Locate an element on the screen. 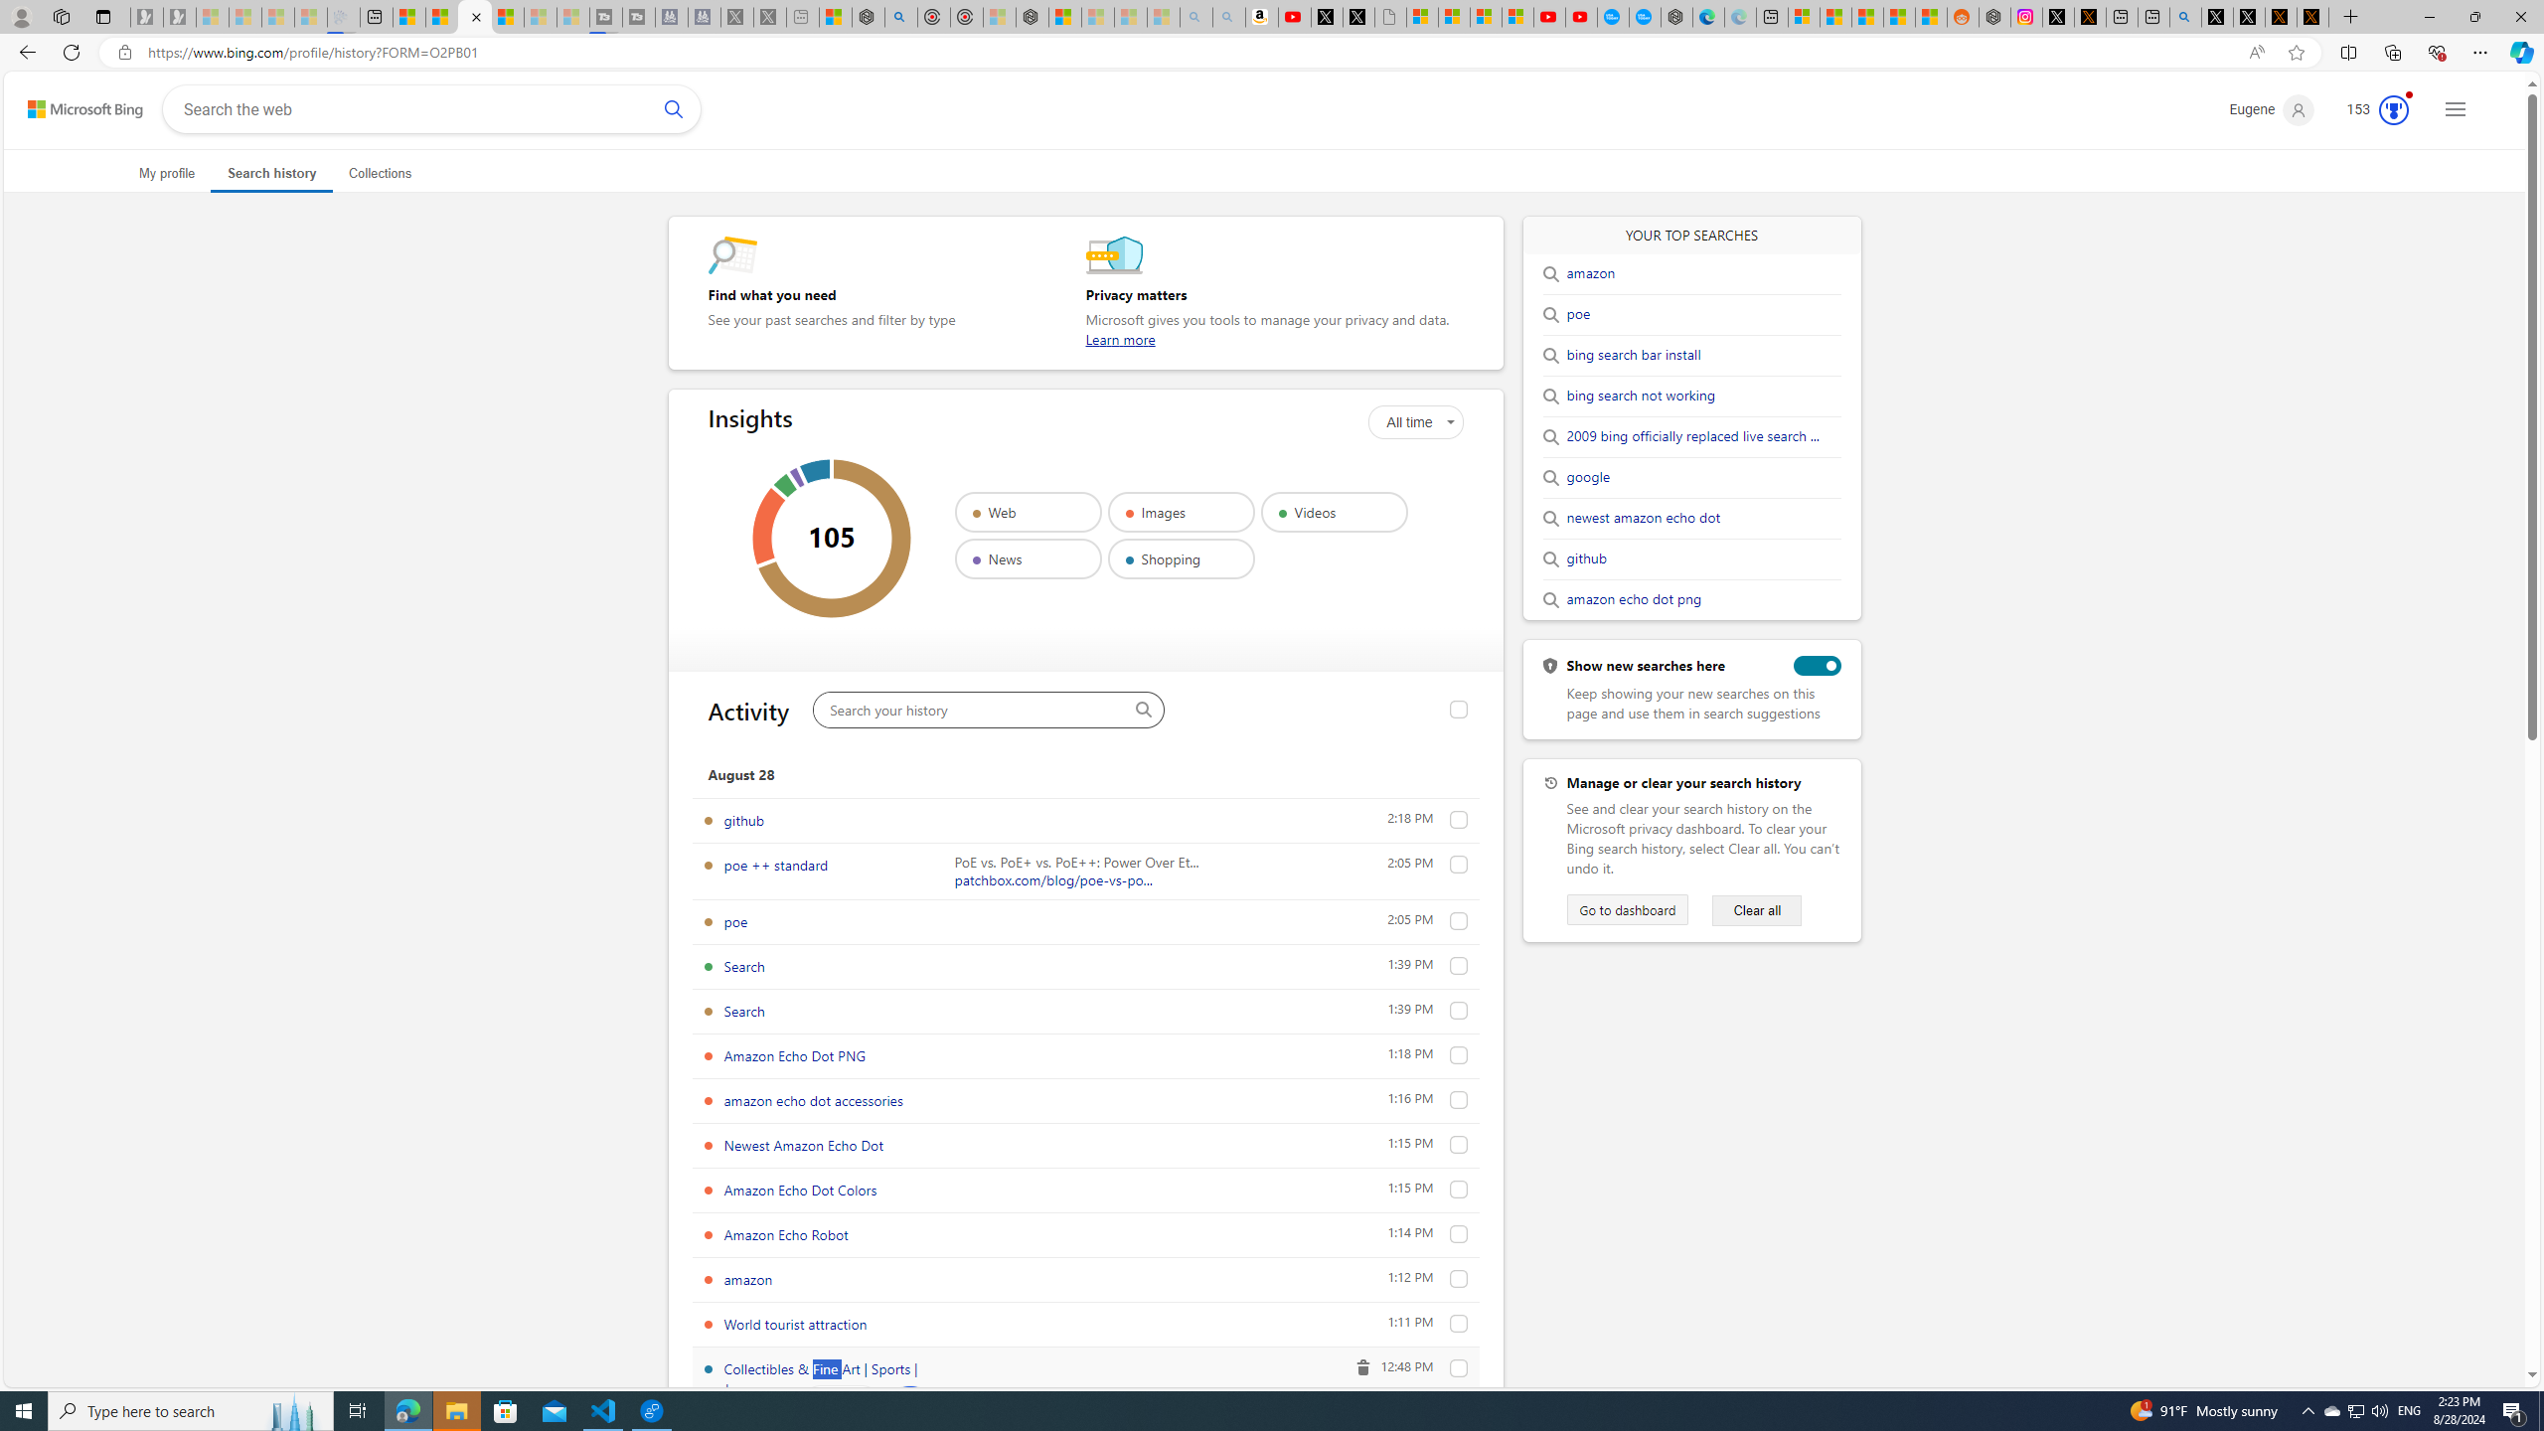 This screenshot has width=2544, height=1431. Shanghai, China hourly forecast | Microsoft Weather is located at coordinates (1868, 17).